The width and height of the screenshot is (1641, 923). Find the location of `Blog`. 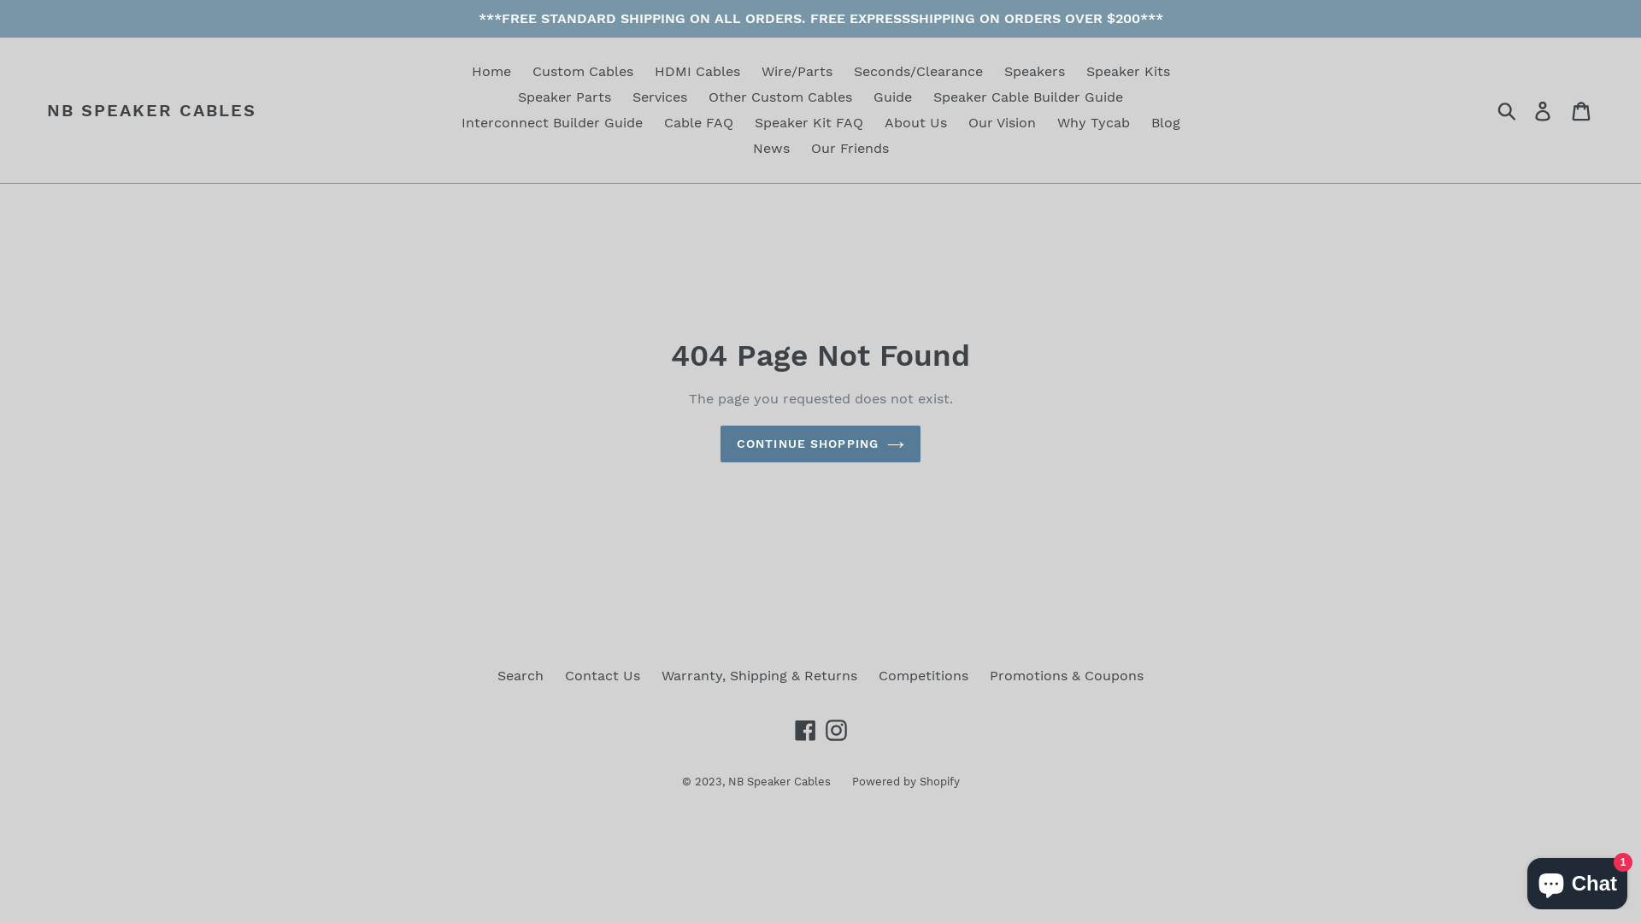

Blog is located at coordinates (1165, 123).